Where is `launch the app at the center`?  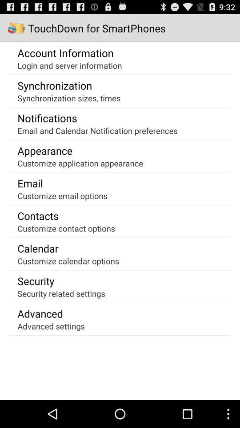 launch the app at the center is located at coordinates (80, 163).